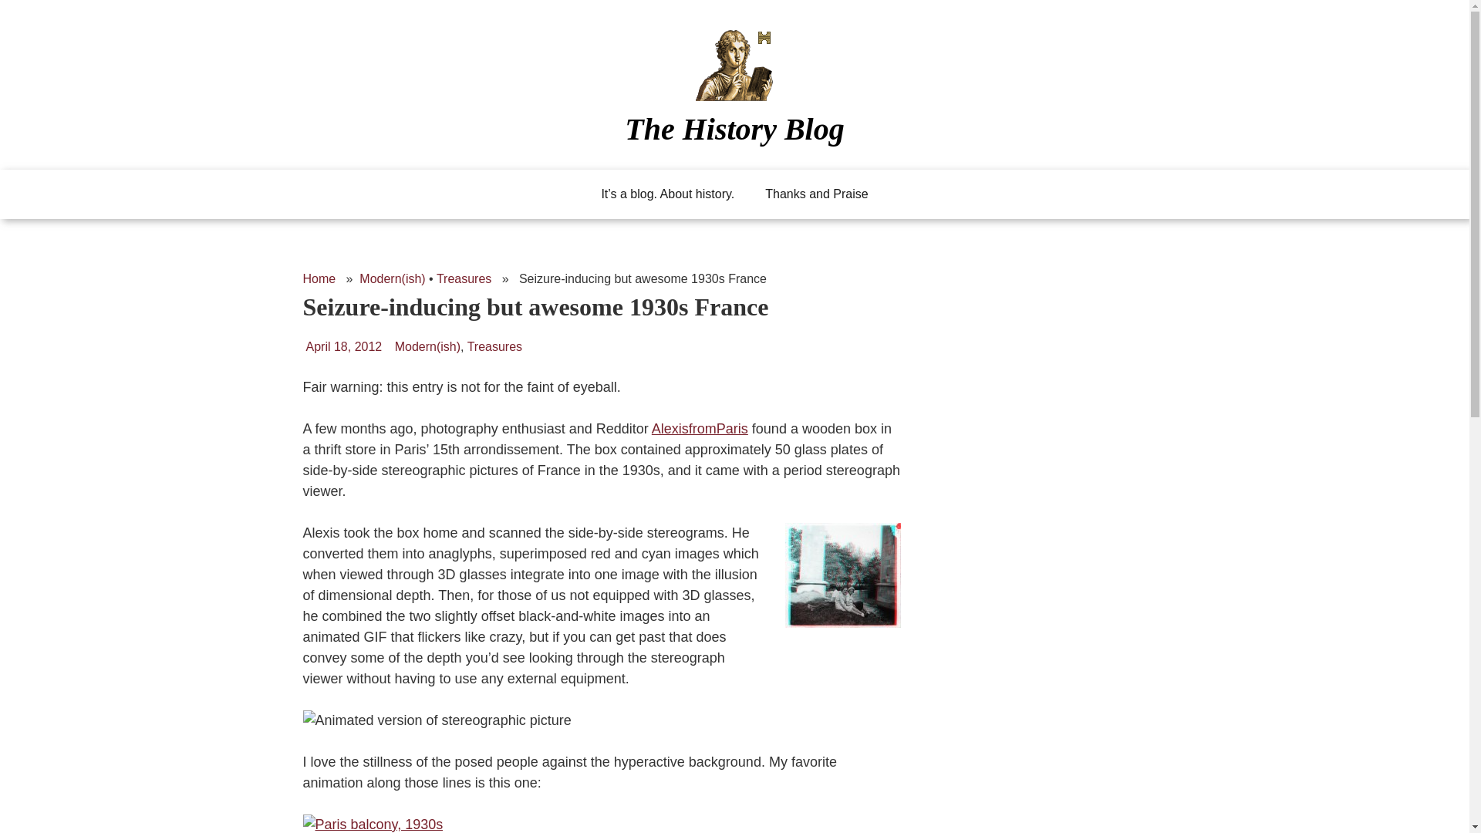  I want to click on Thanks and Praise, so click(816, 194).